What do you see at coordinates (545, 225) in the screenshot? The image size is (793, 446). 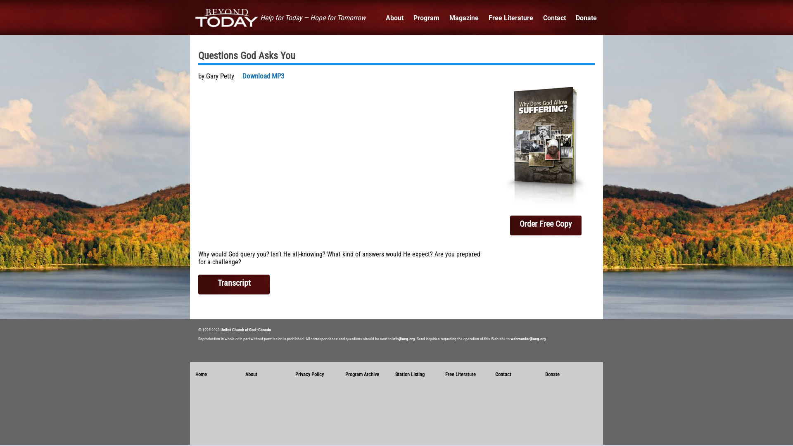 I see `Order Free Copy` at bounding box center [545, 225].